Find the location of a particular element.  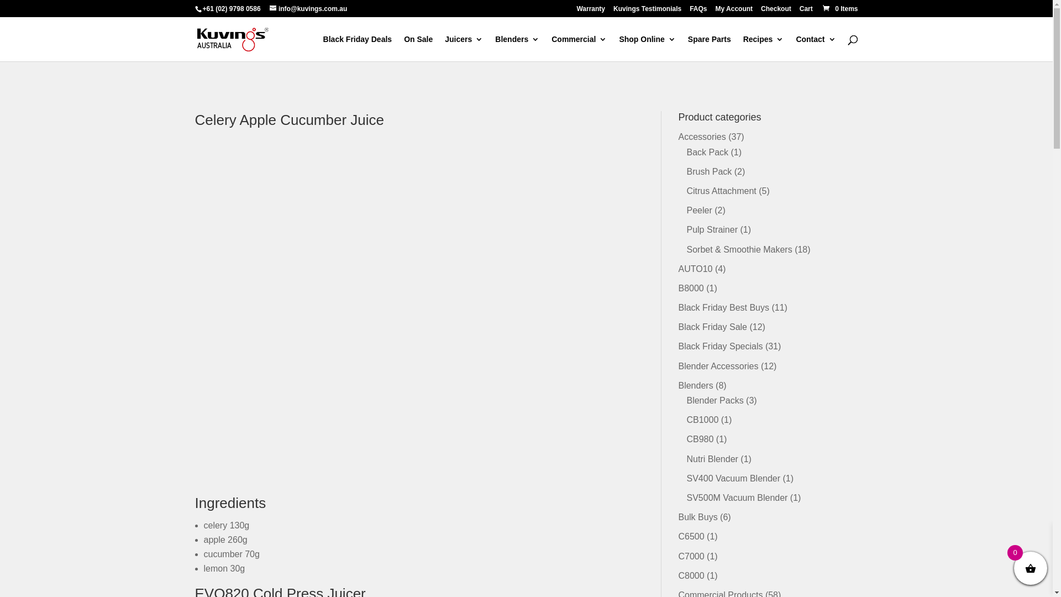

On Sale is located at coordinates (418, 49).